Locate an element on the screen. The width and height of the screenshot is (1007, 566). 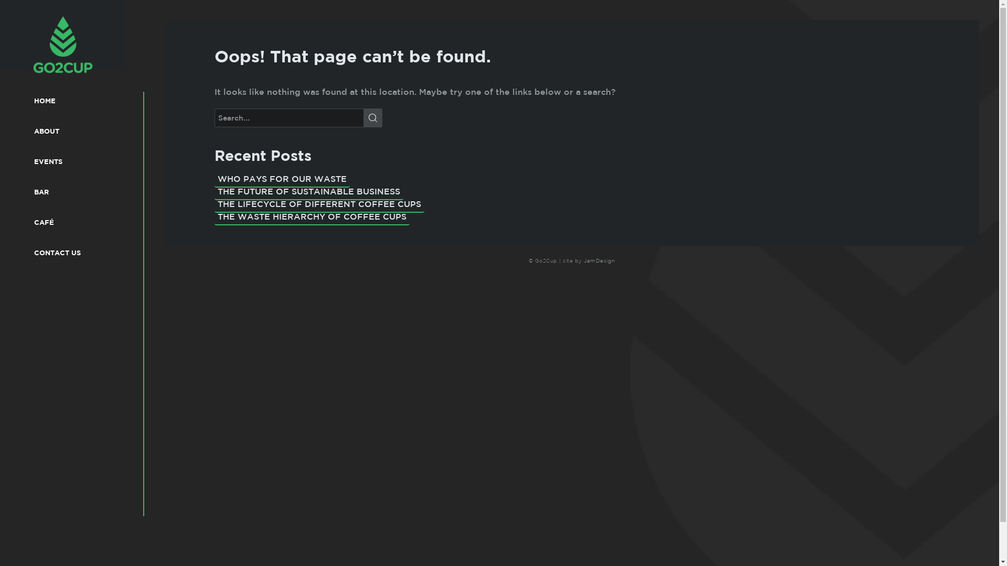
THE FUTURE OF SUSTAINABLE BUSINESS is located at coordinates (309, 191).